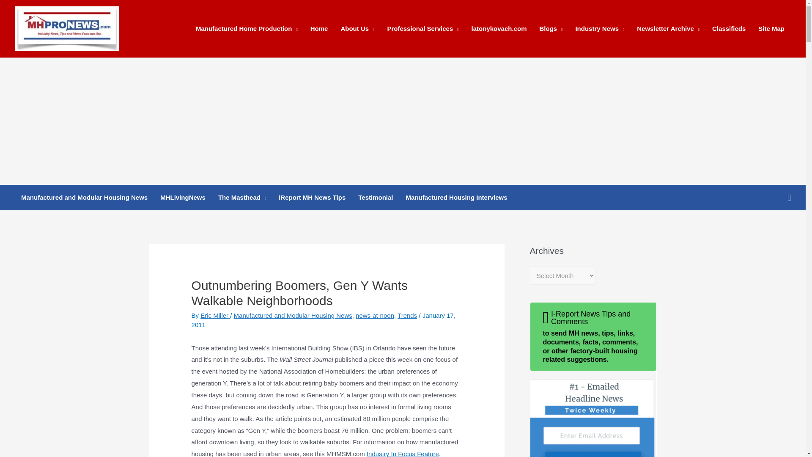 The width and height of the screenshot is (812, 457). What do you see at coordinates (499, 29) in the screenshot?
I see `latonykovach.com` at bounding box center [499, 29].